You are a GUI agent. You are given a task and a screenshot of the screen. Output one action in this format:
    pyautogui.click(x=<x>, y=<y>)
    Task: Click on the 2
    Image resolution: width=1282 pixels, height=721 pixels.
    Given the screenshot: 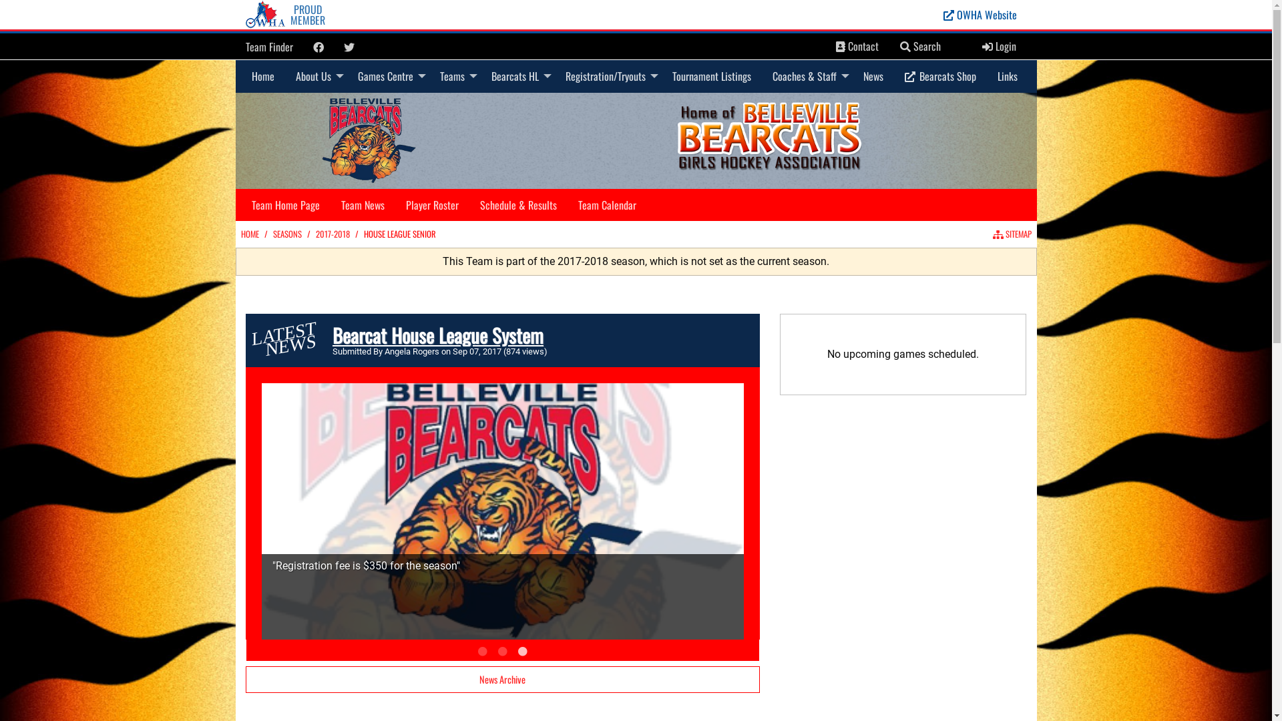 What is the action you would take?
    pyautogui.click(x=502, y=652)
    